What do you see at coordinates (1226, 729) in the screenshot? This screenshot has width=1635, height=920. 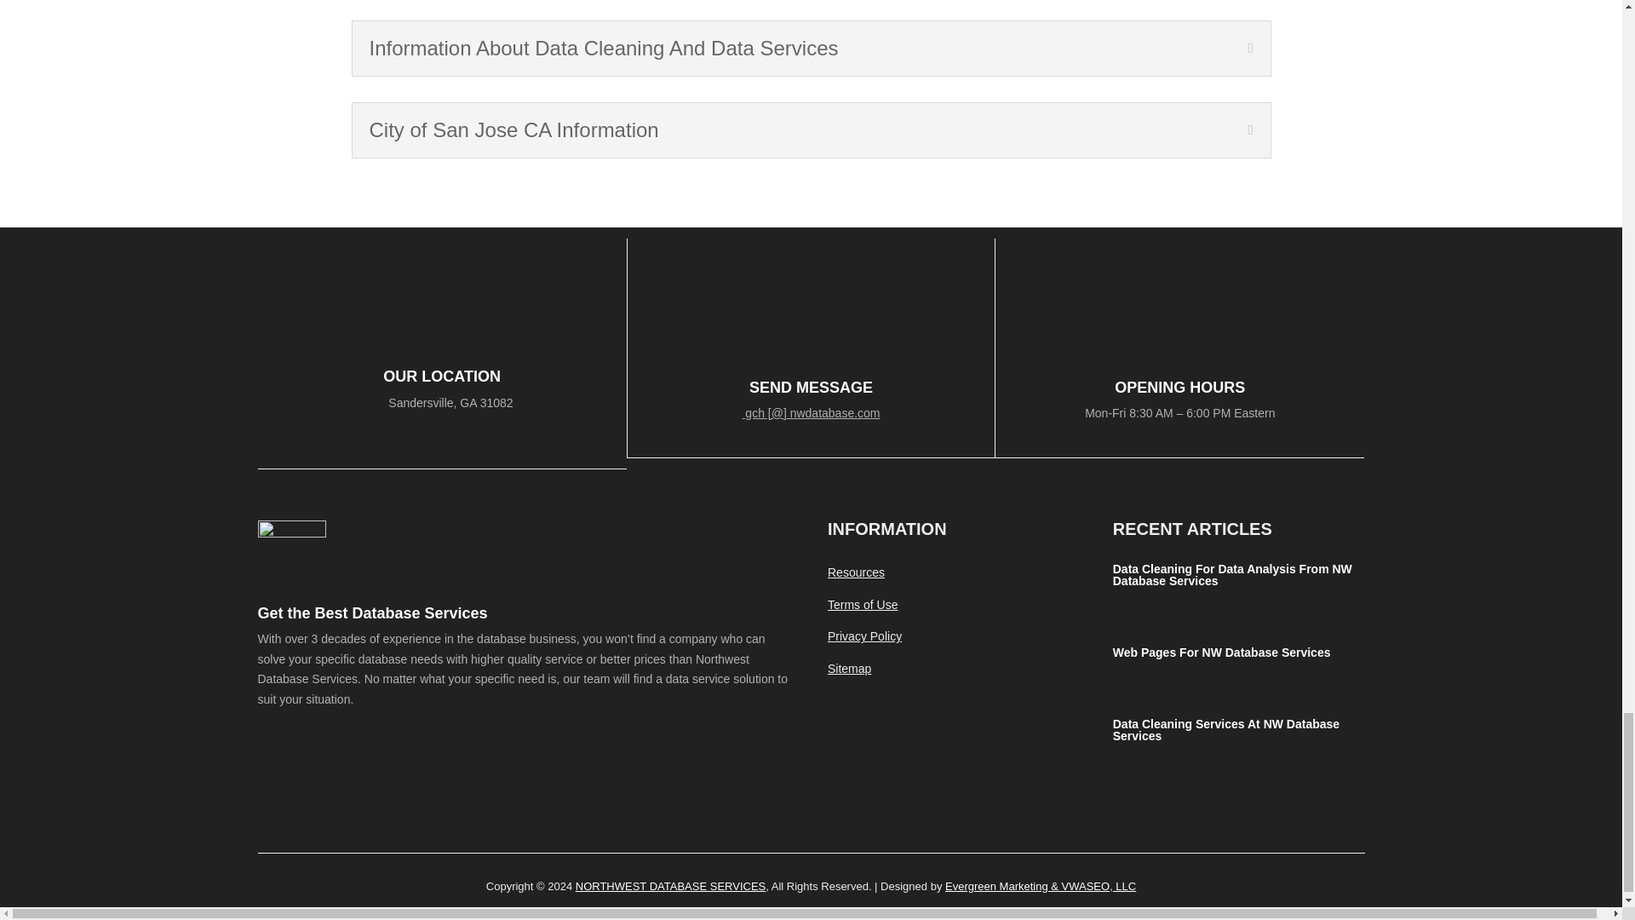 I see `Data Cleaning Services At NW Database Services` at bounding box center [1226, 729].